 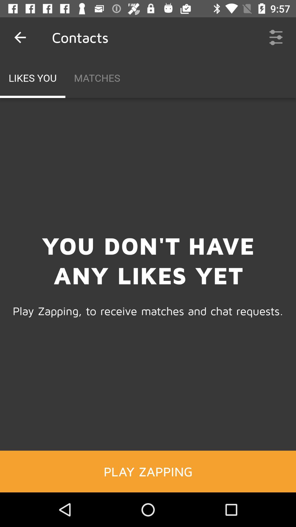 I want to click on turn off the icon next to matches item, so click(x=276, y=37).